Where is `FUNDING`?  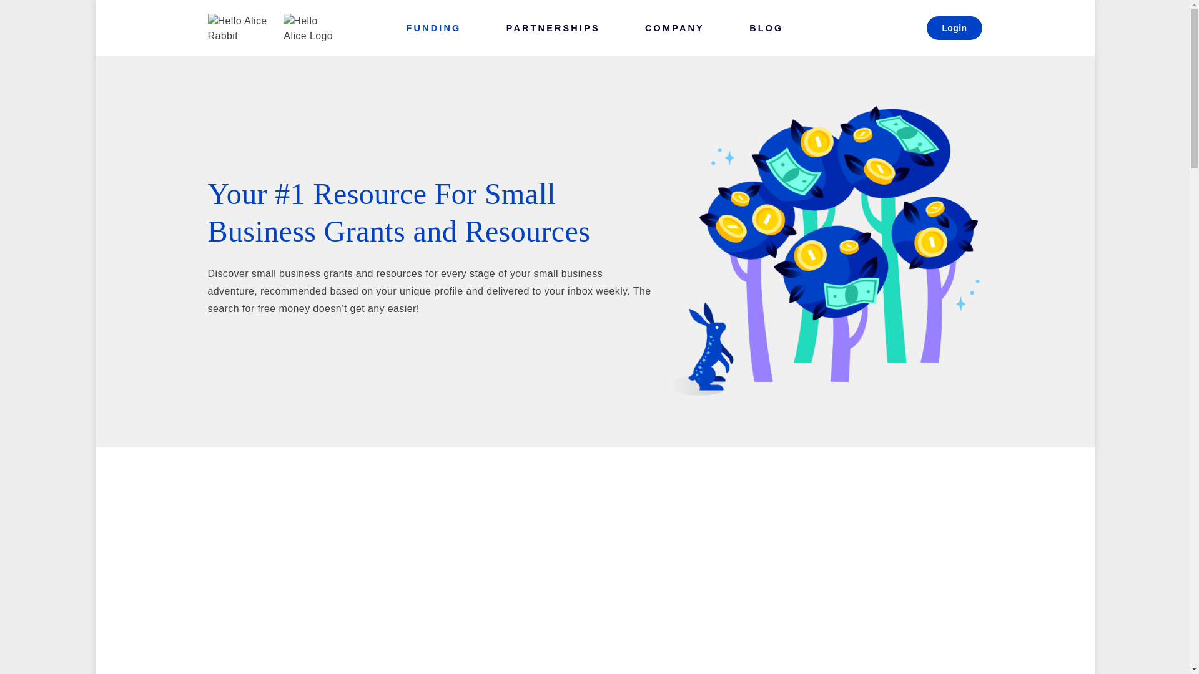
FUNDING is located at coordinates (433, 27).